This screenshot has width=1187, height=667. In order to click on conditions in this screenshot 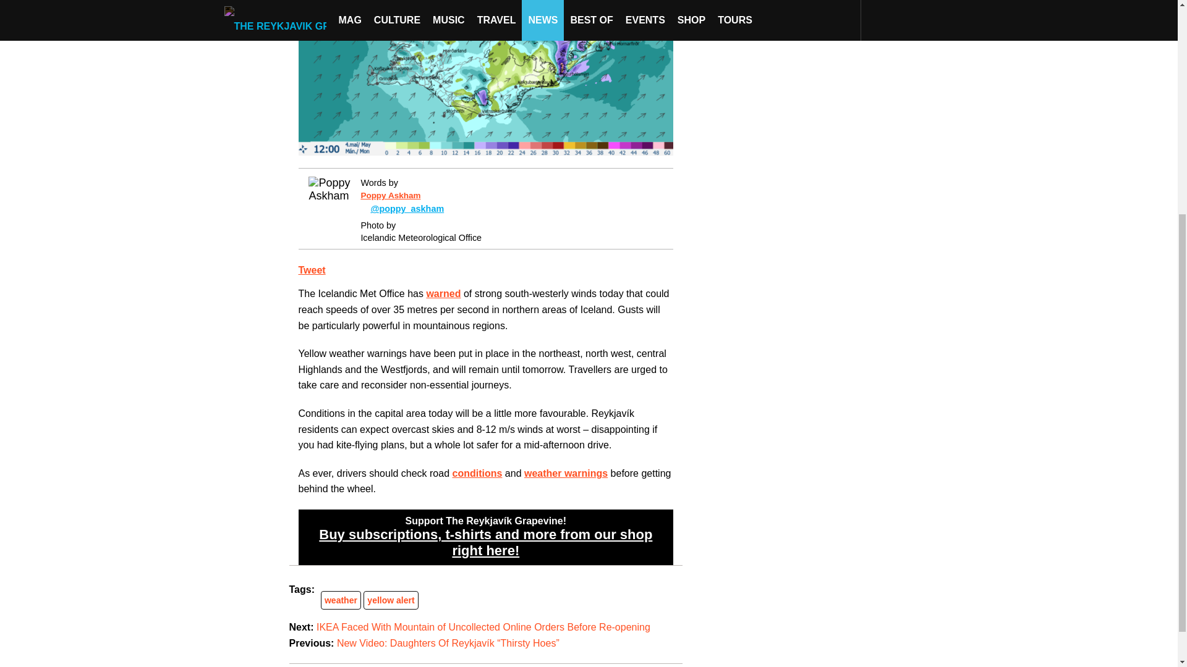, I will do `click(477, 473)`.